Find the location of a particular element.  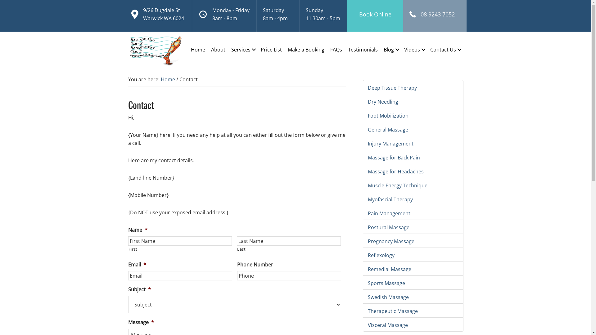

Pregnancy Massage is located at coordinates (391, 241).